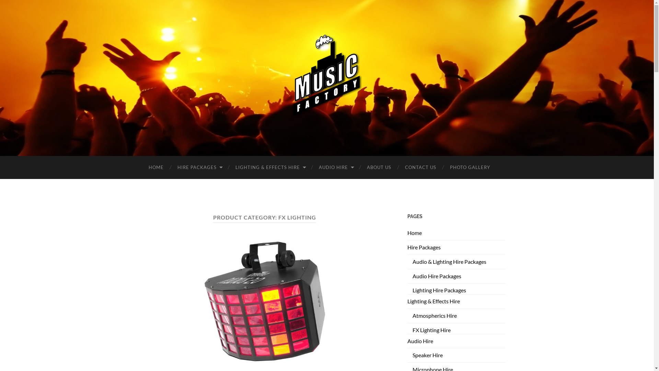 The width and height of the screenshot is (659, 371). What do you see at coordinates (450, 262) in the screenshot?
I see `Audio & Lighting Hire Packages` at bounding box center [450, 262].